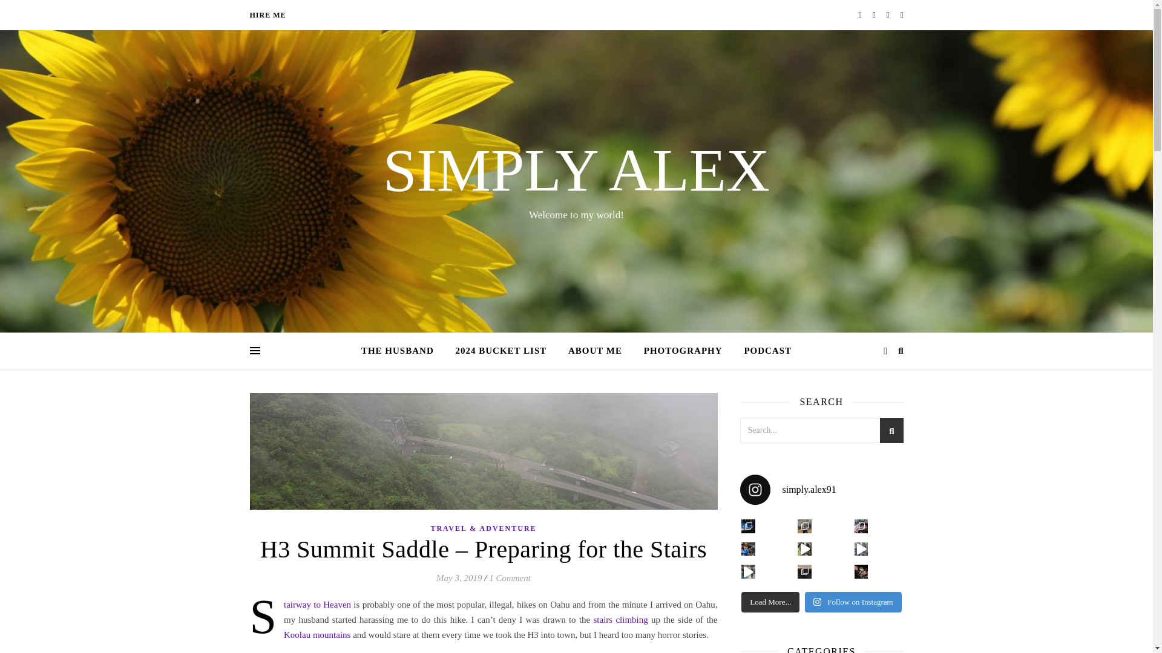  Describe the element at coordinates (763, 351) in the screenshot. I see `PODCAST` at that location.